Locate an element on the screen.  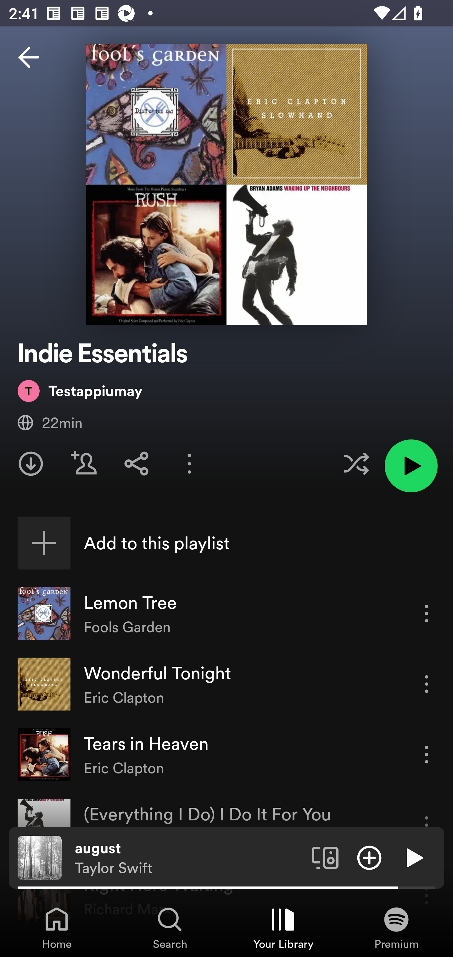
Testappiumay is located at coordinates (80, 391).